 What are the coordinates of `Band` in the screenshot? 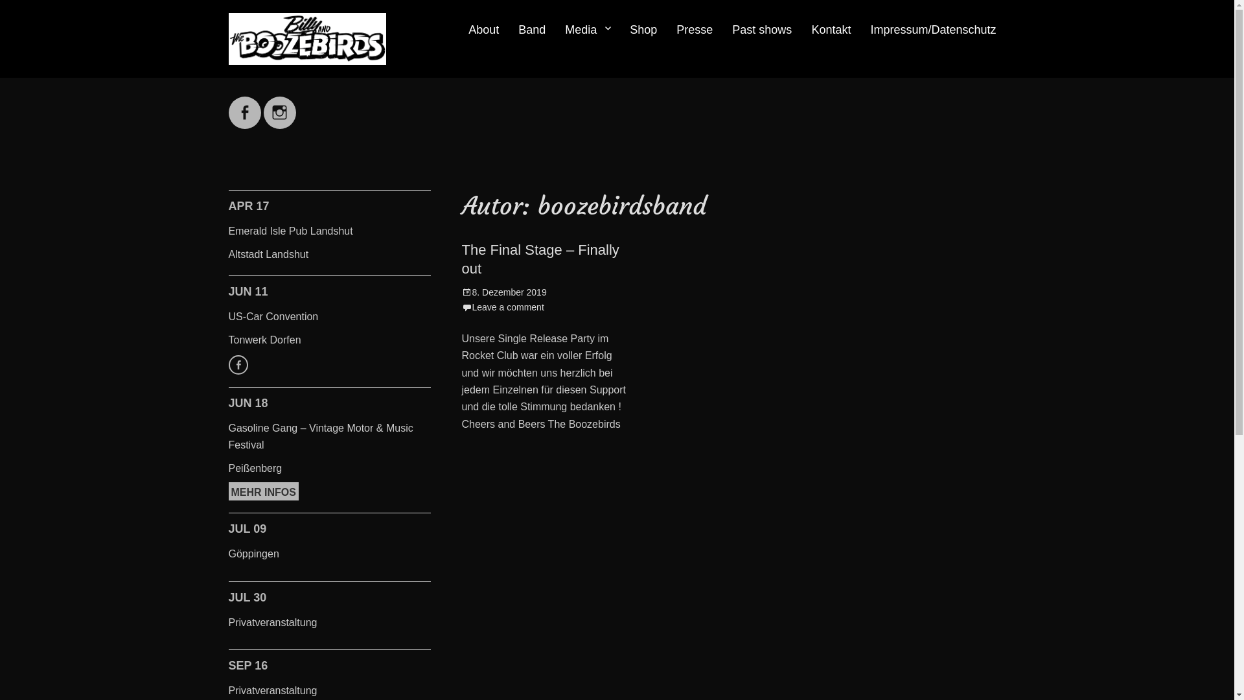 It's located at (532, 30).